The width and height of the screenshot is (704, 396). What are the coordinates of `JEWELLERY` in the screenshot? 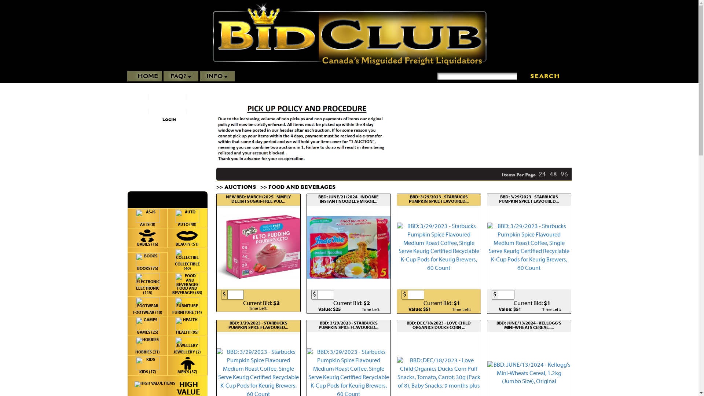 It's located at (187, 344).